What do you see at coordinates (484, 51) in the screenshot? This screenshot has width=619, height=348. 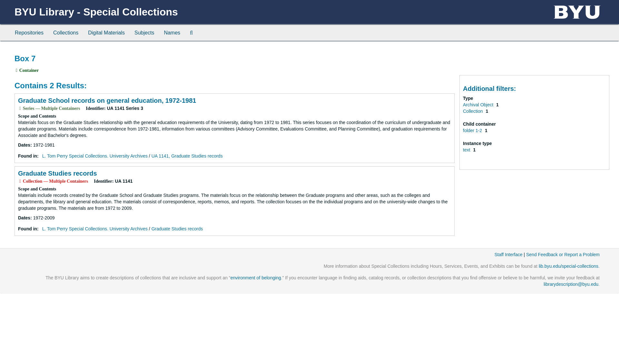 I see `Page Actions` at bounding box center [484, 51].